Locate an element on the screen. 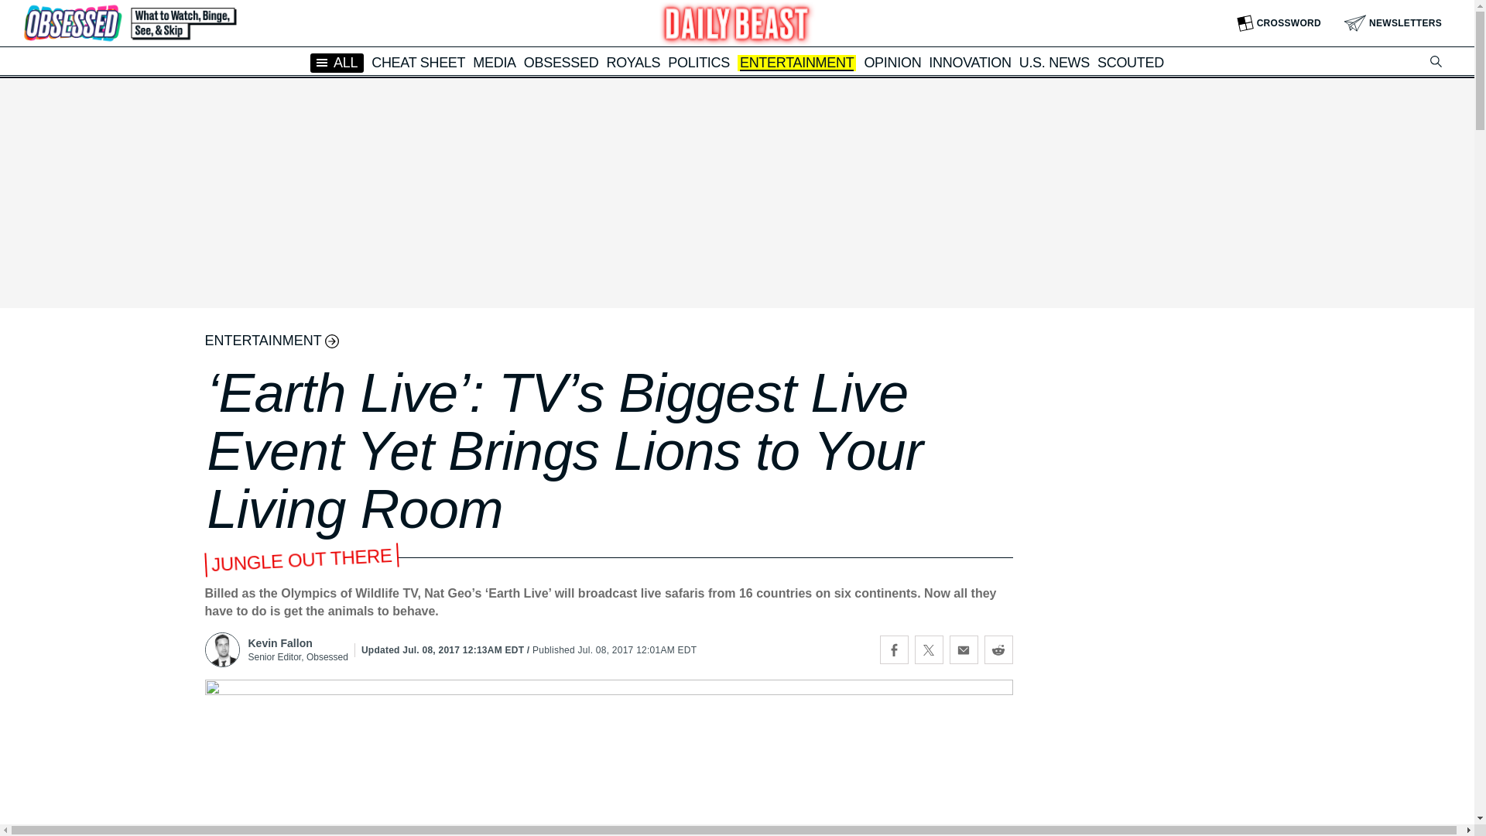  NEWSLETTERS is located at coordinates (1393, 23).